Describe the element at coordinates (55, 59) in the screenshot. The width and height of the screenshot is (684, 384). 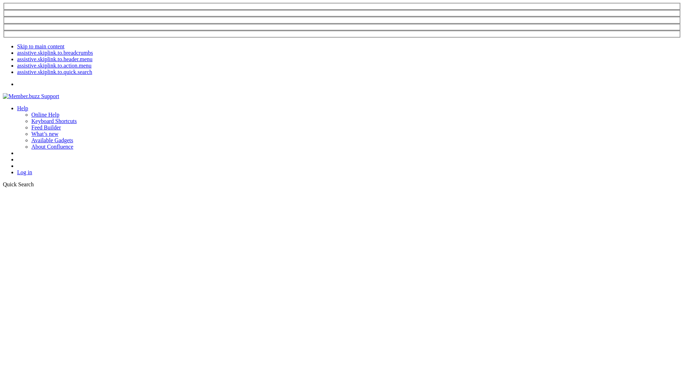
I see `assistive.skiplink.to.header.menu` at that location.